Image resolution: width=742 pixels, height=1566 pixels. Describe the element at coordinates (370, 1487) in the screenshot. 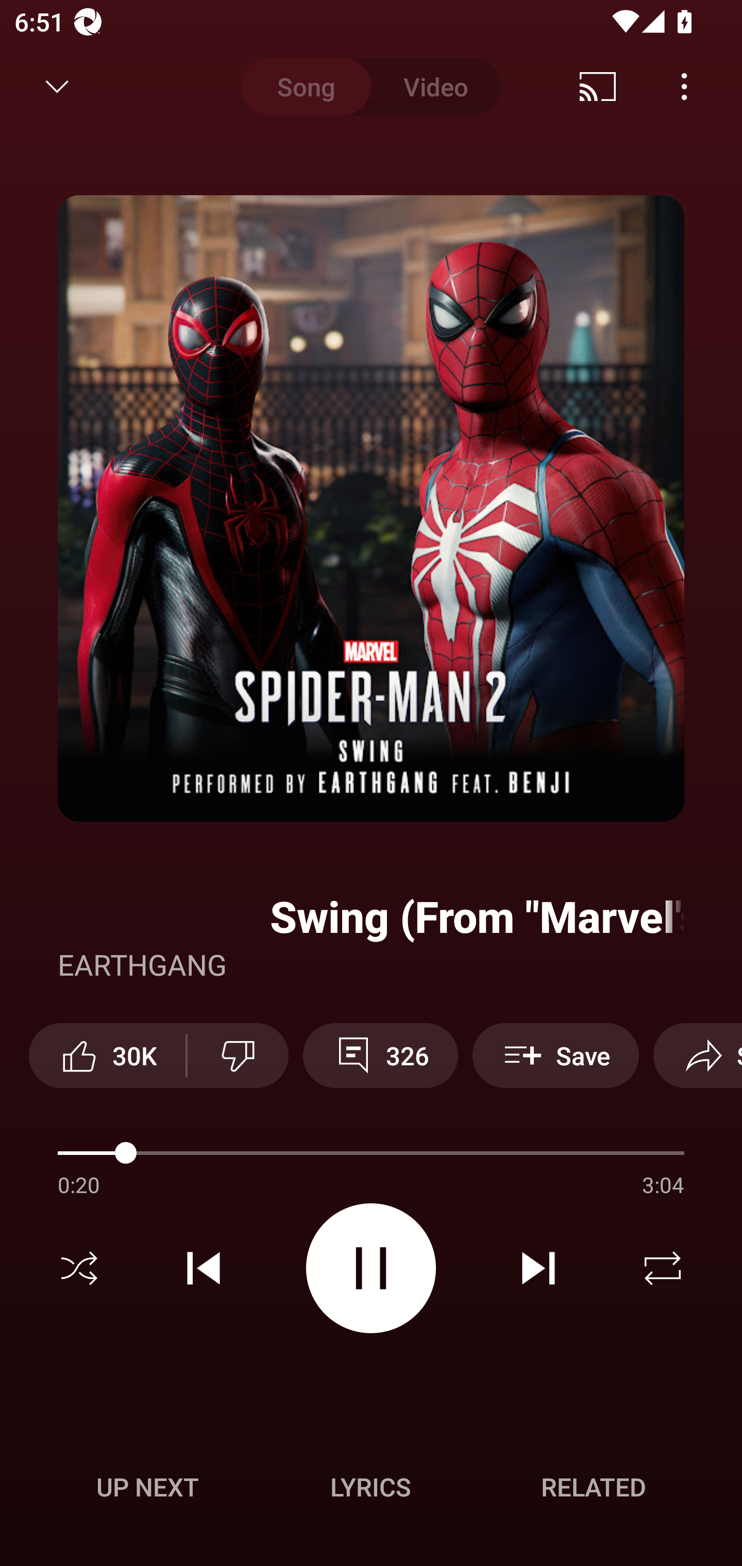

I see `Lyrics LYRICS` at that location.